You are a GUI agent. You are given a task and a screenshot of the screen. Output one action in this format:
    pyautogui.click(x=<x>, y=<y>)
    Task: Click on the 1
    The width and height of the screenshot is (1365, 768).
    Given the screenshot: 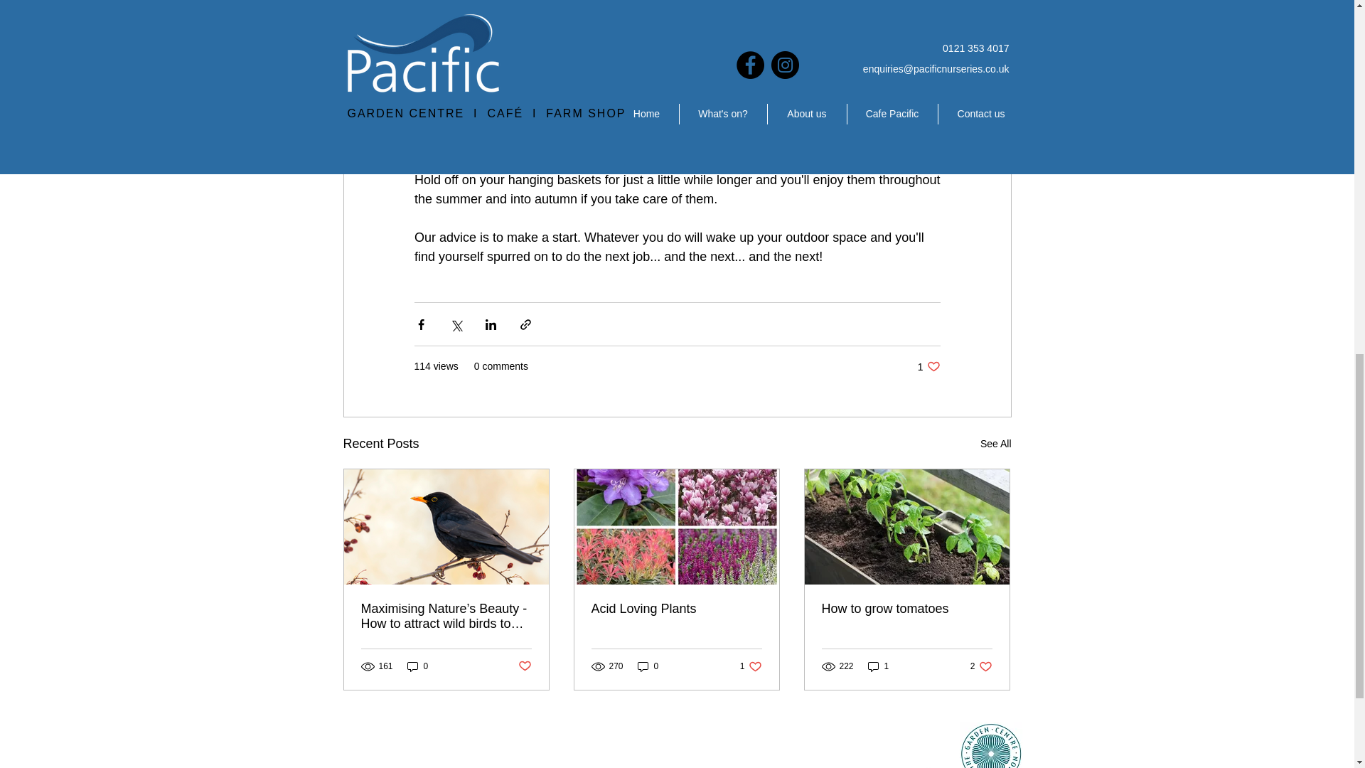 What is the action you would take?
    pyautogui.click(x=906, y=609)
    